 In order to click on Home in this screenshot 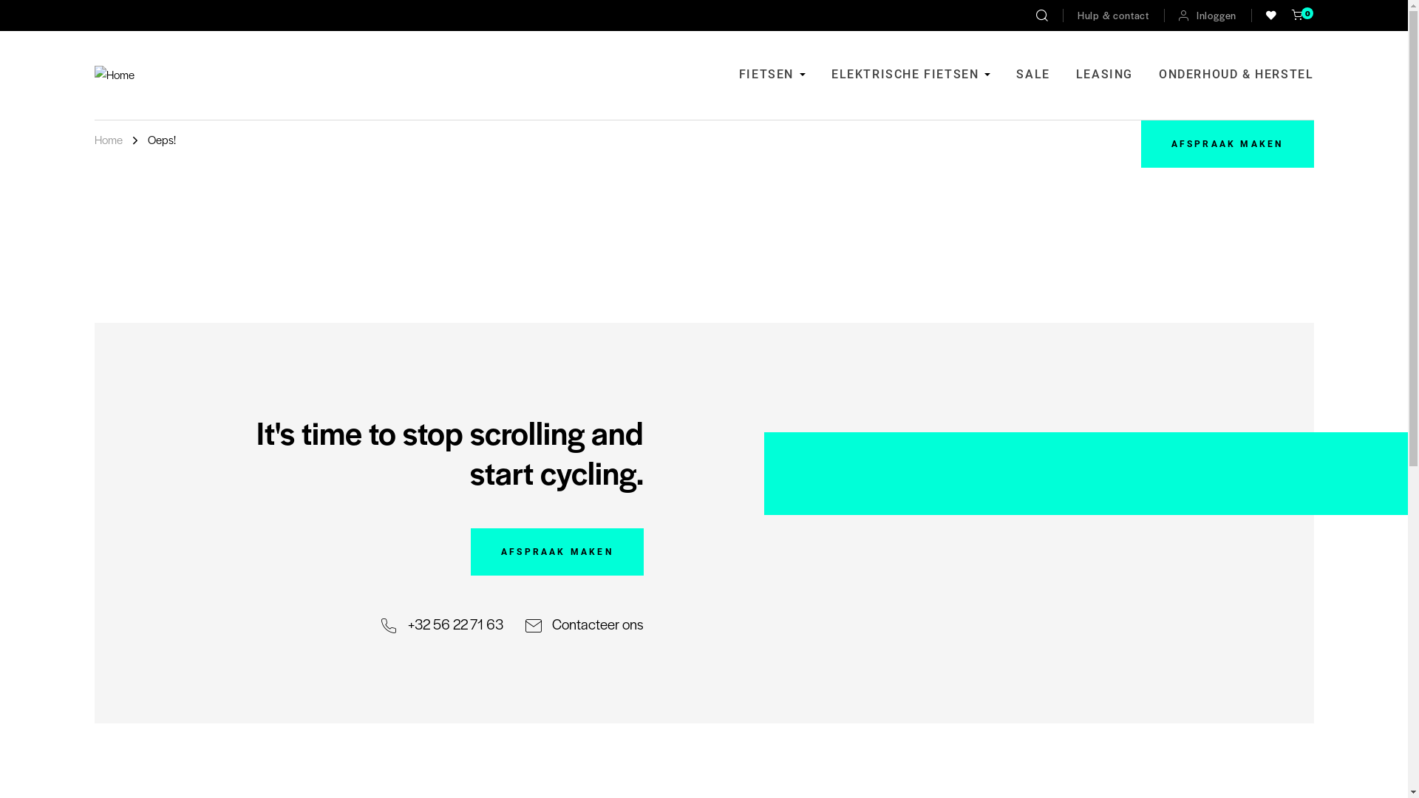, I will do `click(109, 140)`.